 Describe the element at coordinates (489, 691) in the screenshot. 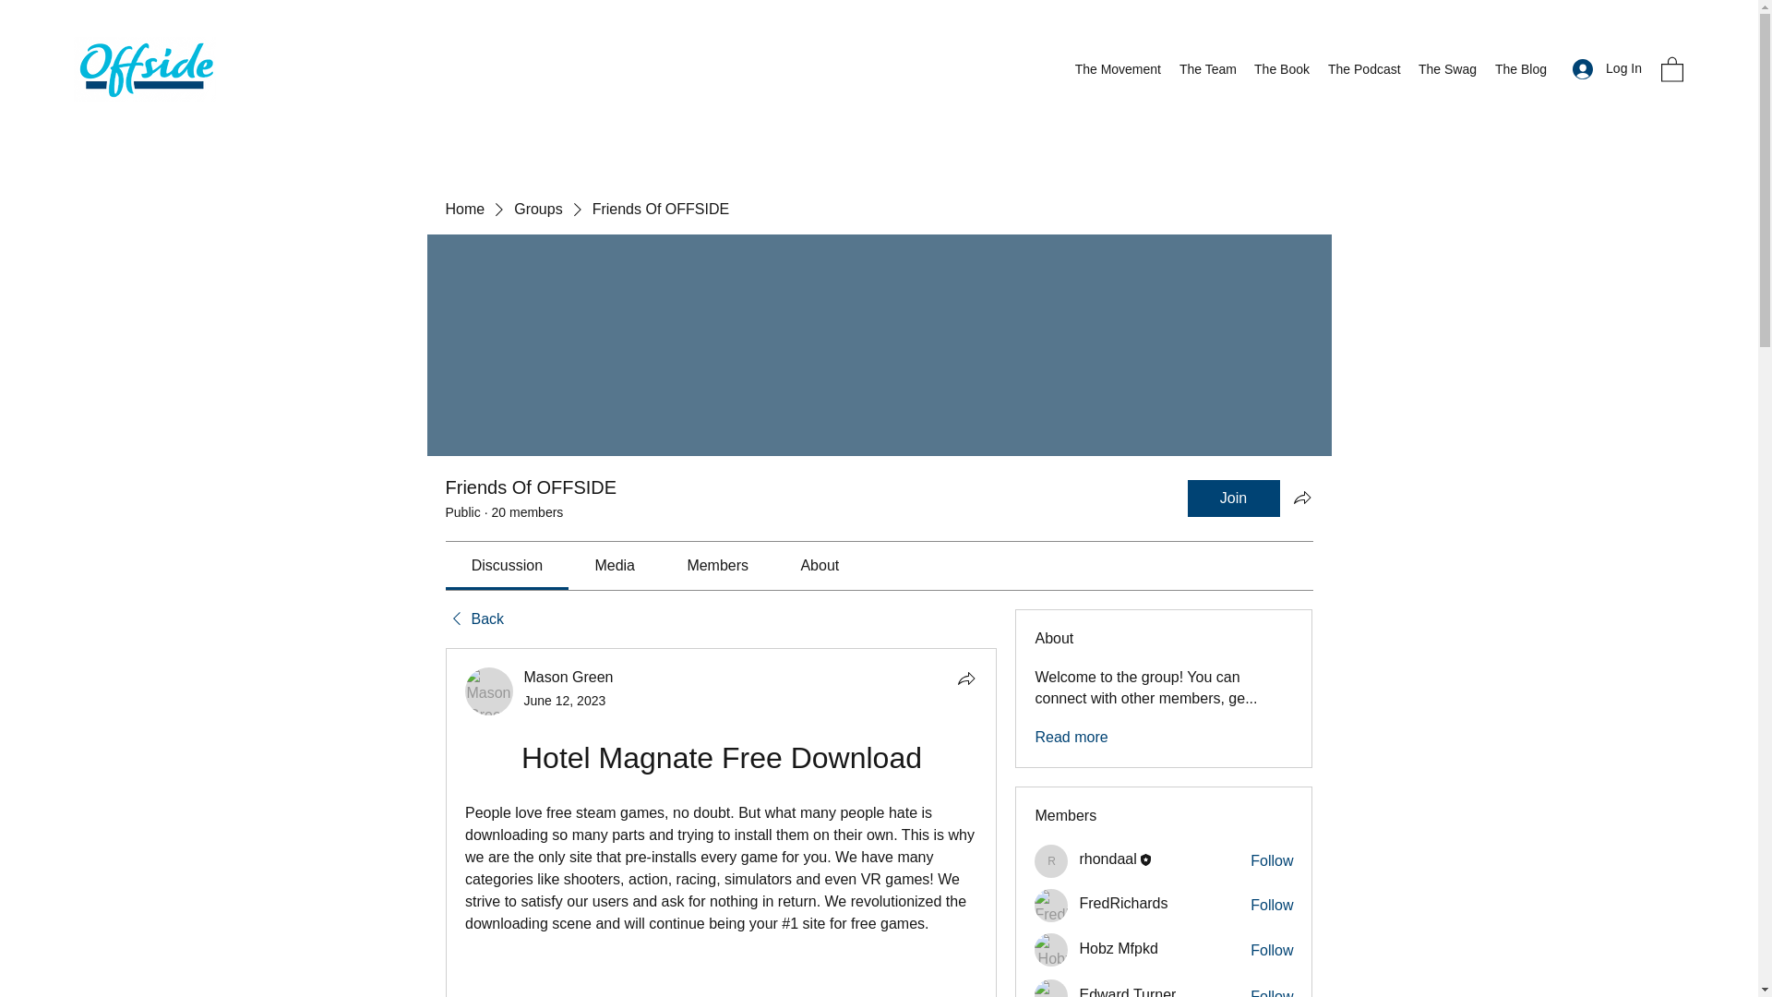

I see `Mason Green` at that location.